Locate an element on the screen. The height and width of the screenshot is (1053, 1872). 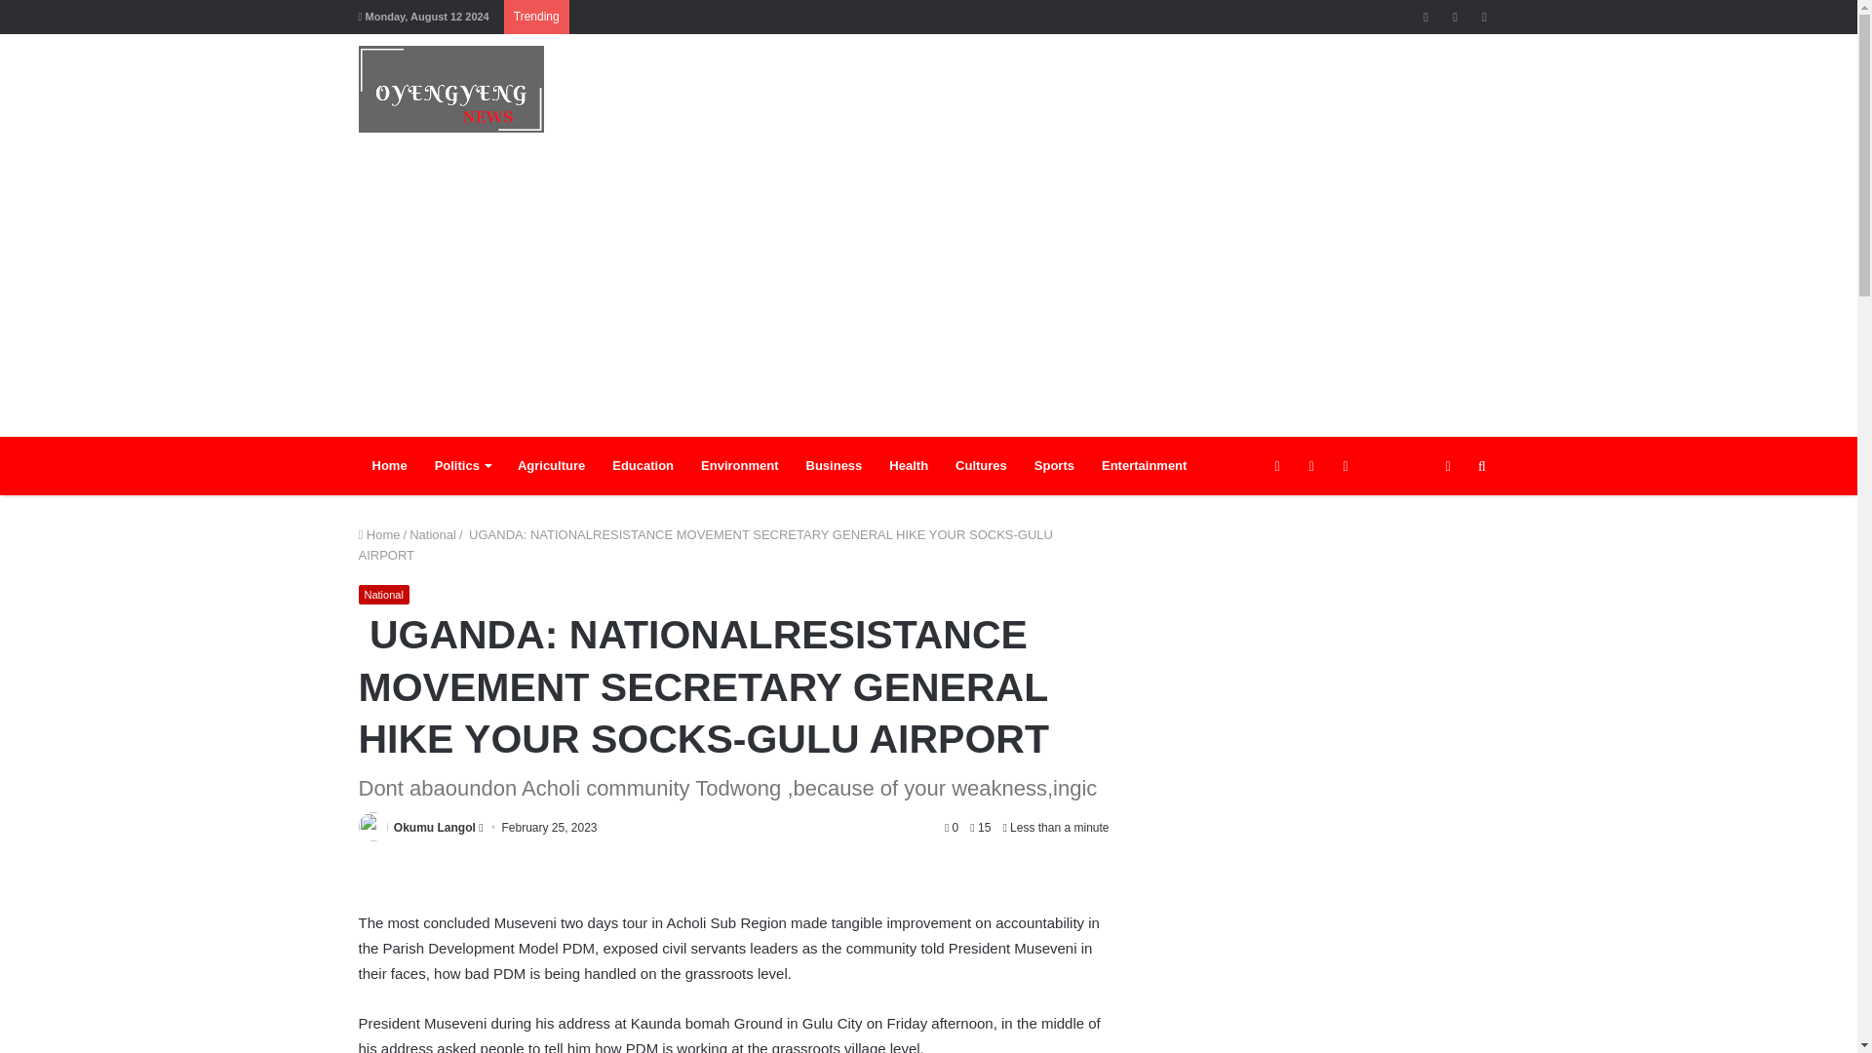
Okumu Langol is located at coordinates (434, 828).